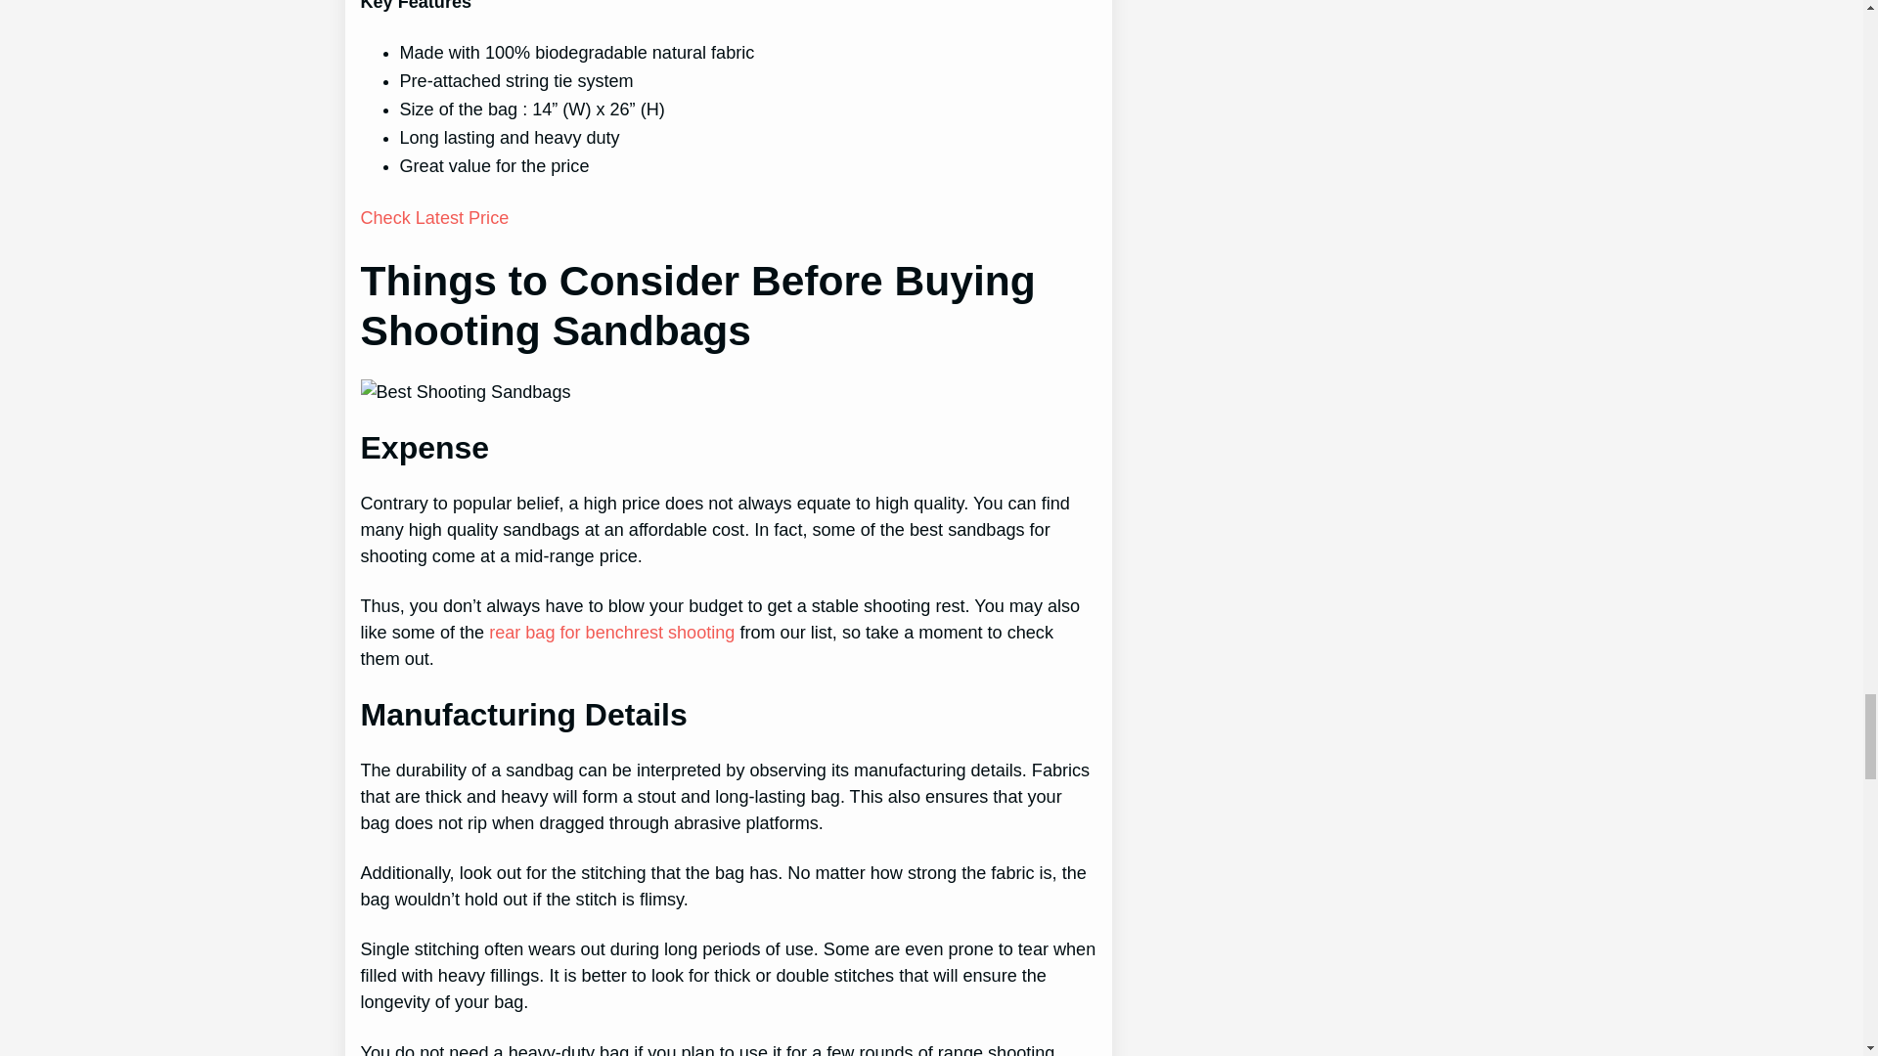 The height and width of the screenshot is (1056, 1878). What do you see at coordinates (610, 632) in the screenshot?
I see `rear bag for benchrest shooting` at bounding box center [610, 632].